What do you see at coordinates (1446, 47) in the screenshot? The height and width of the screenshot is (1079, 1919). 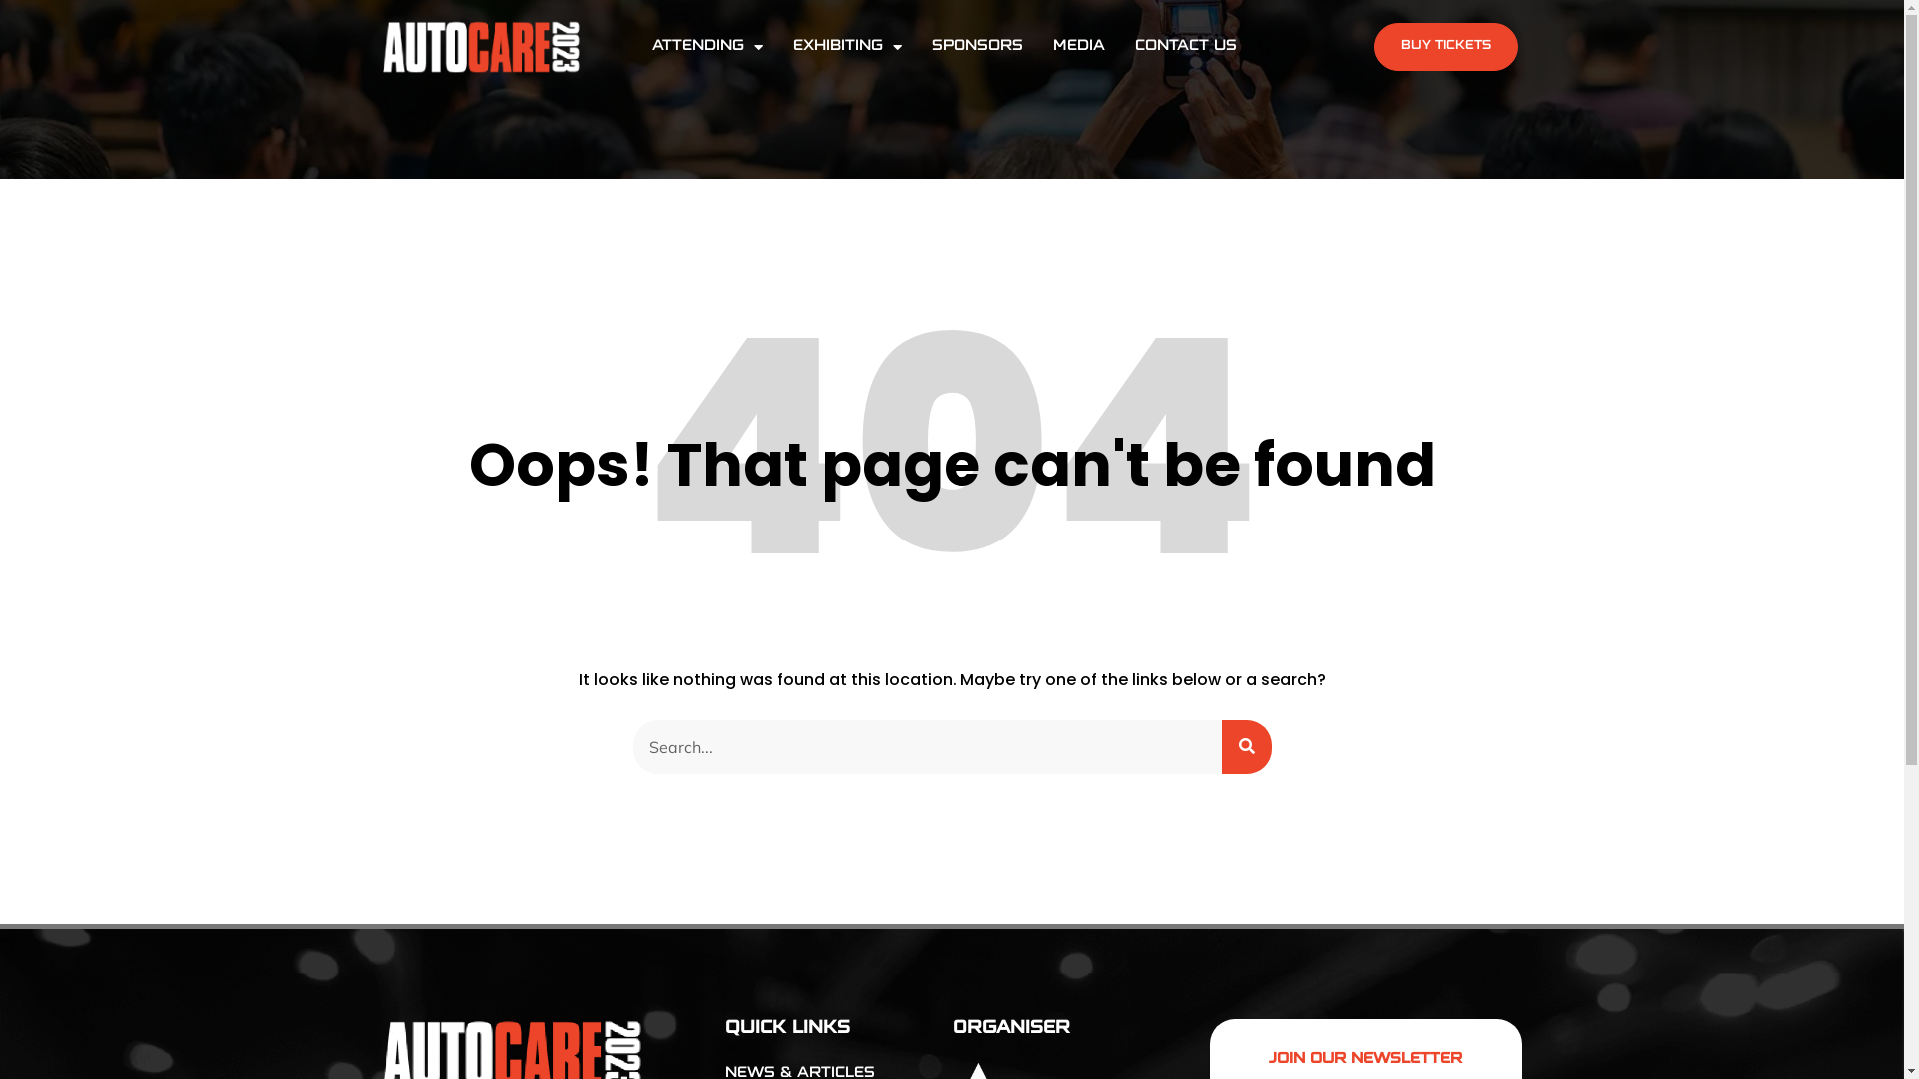 I see `BUY TICKETS` at bounding box center [1446, 47].